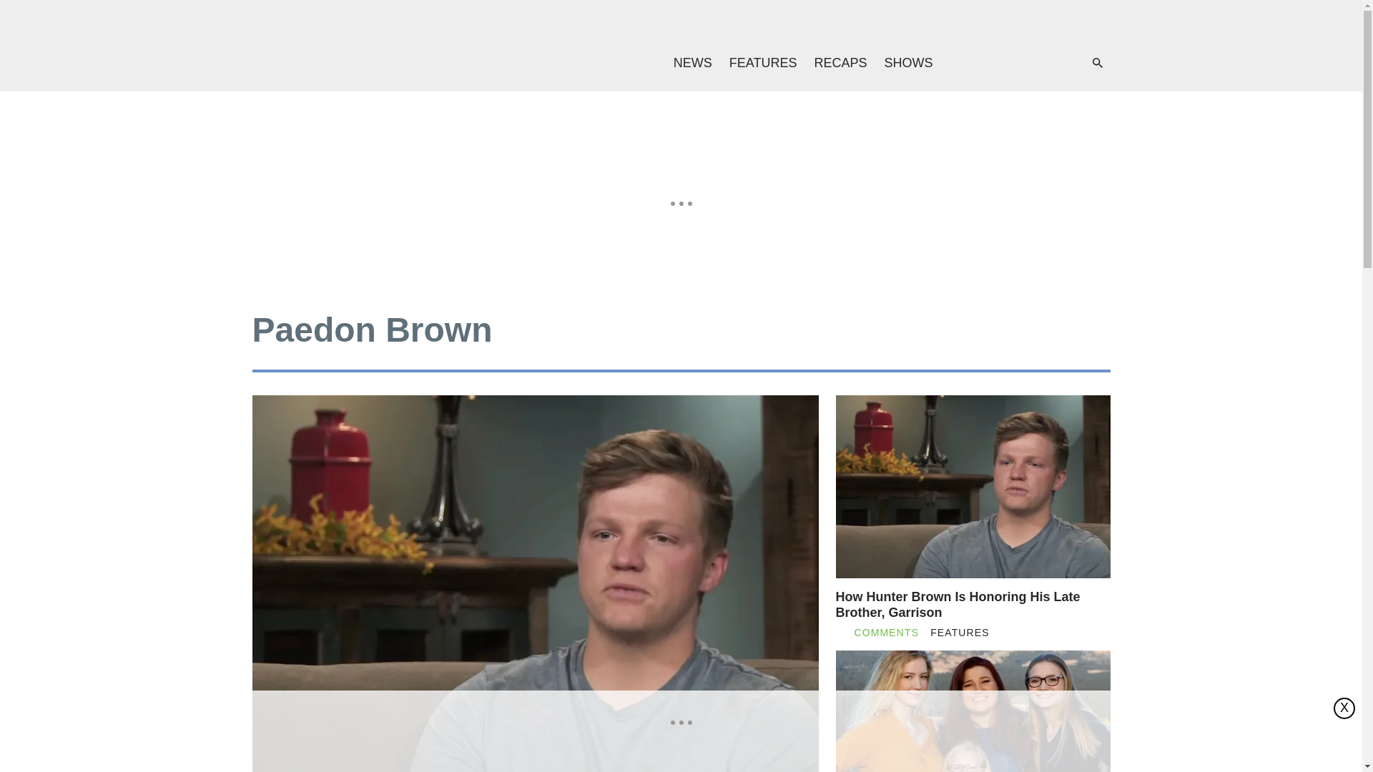  I want to click on SHOWS, so click(908, 63).